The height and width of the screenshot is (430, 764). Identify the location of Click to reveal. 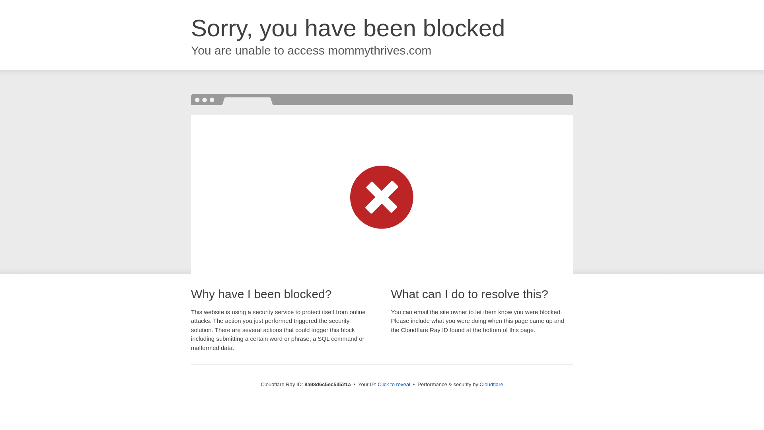
(394, 385).